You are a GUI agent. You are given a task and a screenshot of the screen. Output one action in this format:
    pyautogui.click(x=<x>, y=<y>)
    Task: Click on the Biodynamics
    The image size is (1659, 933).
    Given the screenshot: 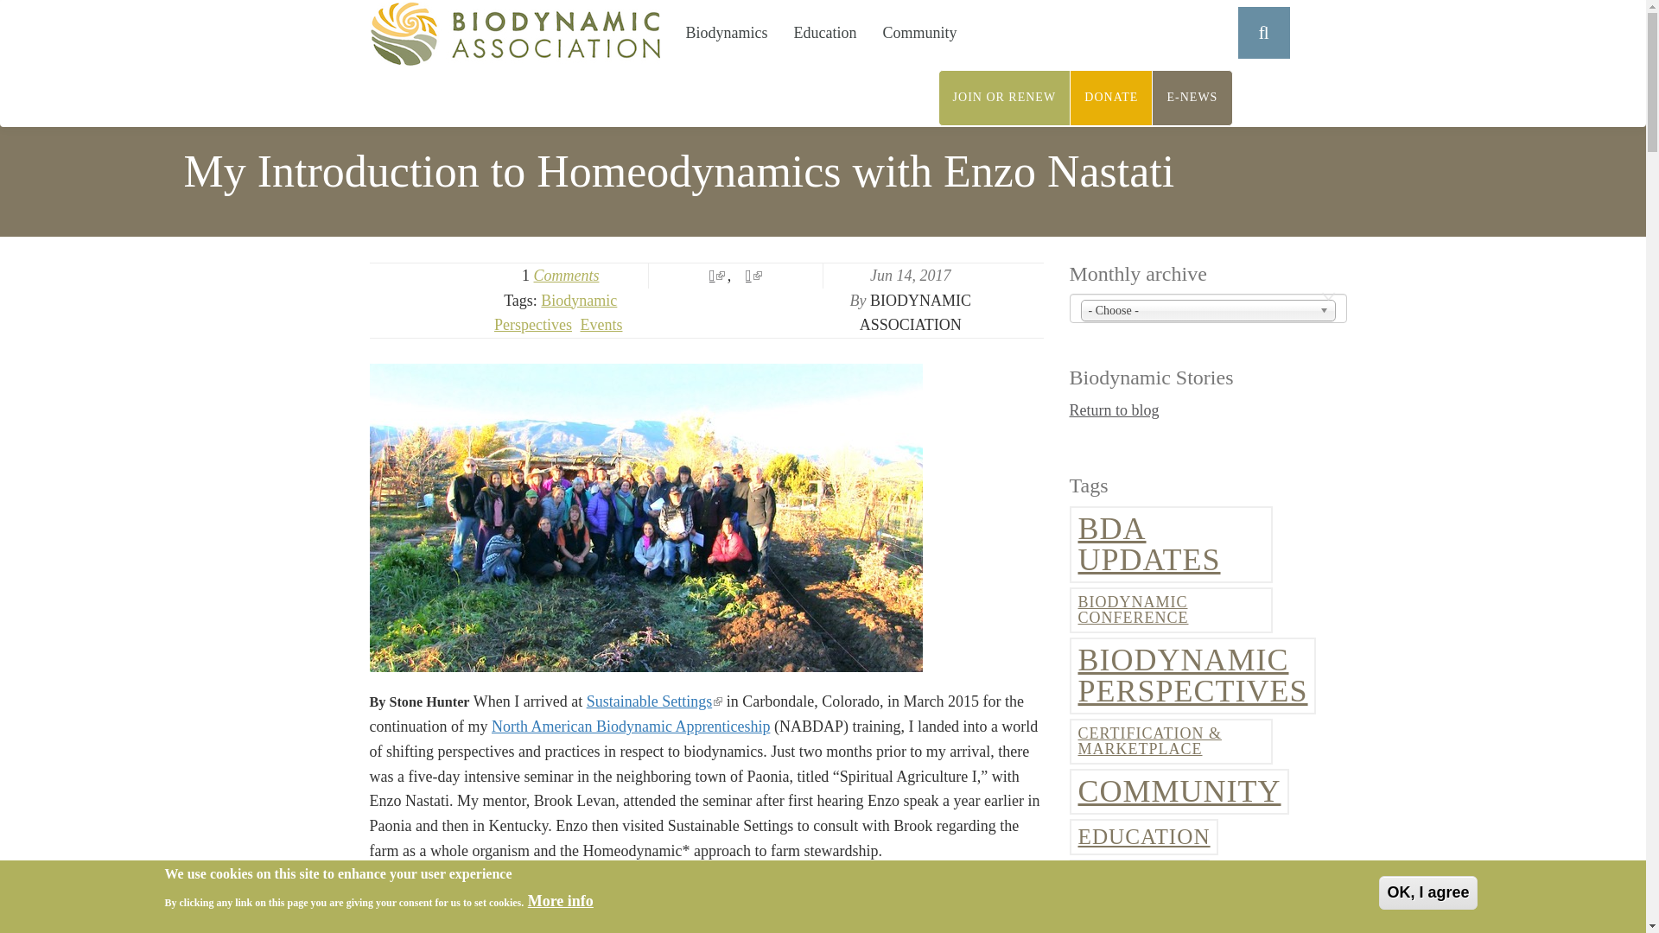 What is the action you would take?
    pyautogui.click(x=726, y=33)
    